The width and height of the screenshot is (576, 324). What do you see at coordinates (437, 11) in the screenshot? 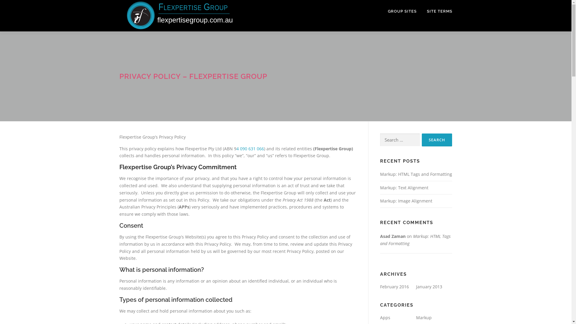
I see `SITE TERMS` at bounding box center [437, 11].